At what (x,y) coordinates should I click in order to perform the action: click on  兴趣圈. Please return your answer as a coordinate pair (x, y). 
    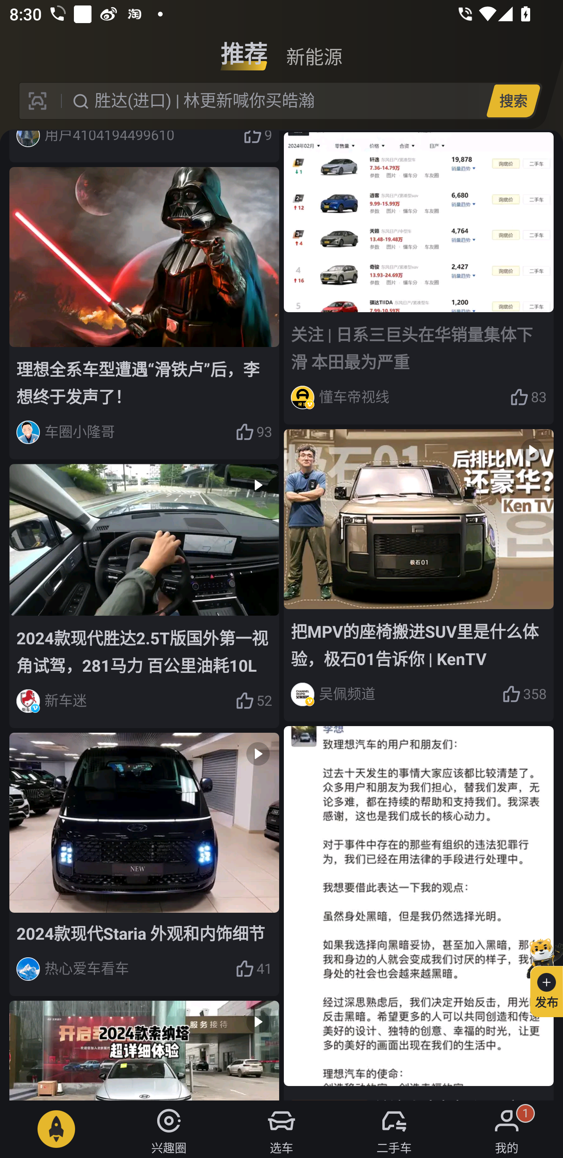
    Looking at the image, I should click on (169, 1129).